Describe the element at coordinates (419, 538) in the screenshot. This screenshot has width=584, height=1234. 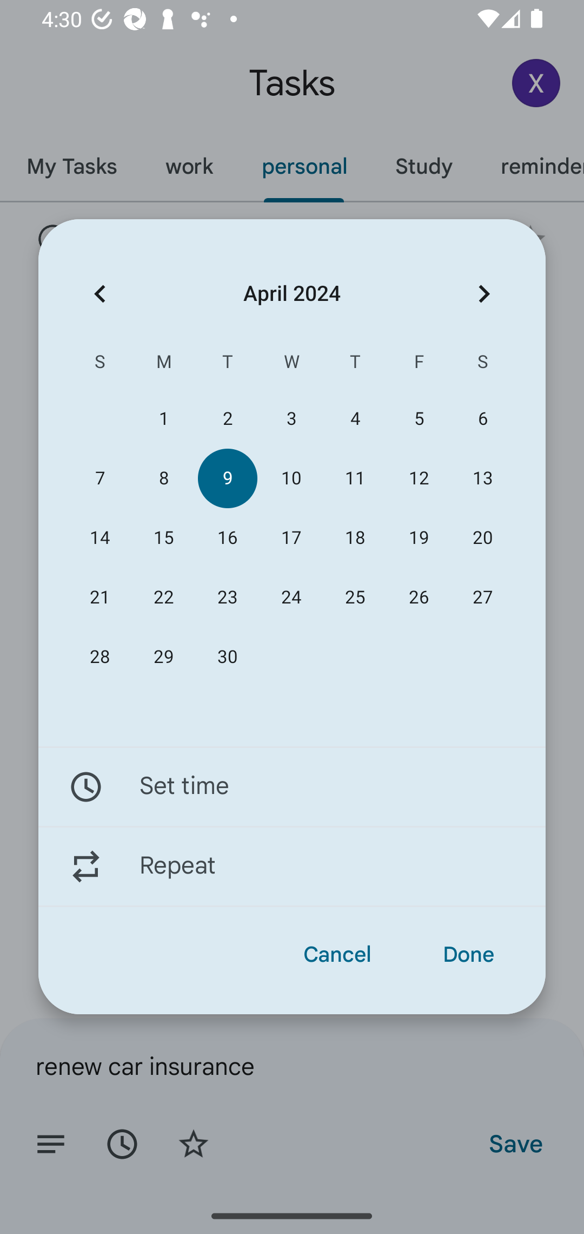
I see `19 19 April 2024` at that location.